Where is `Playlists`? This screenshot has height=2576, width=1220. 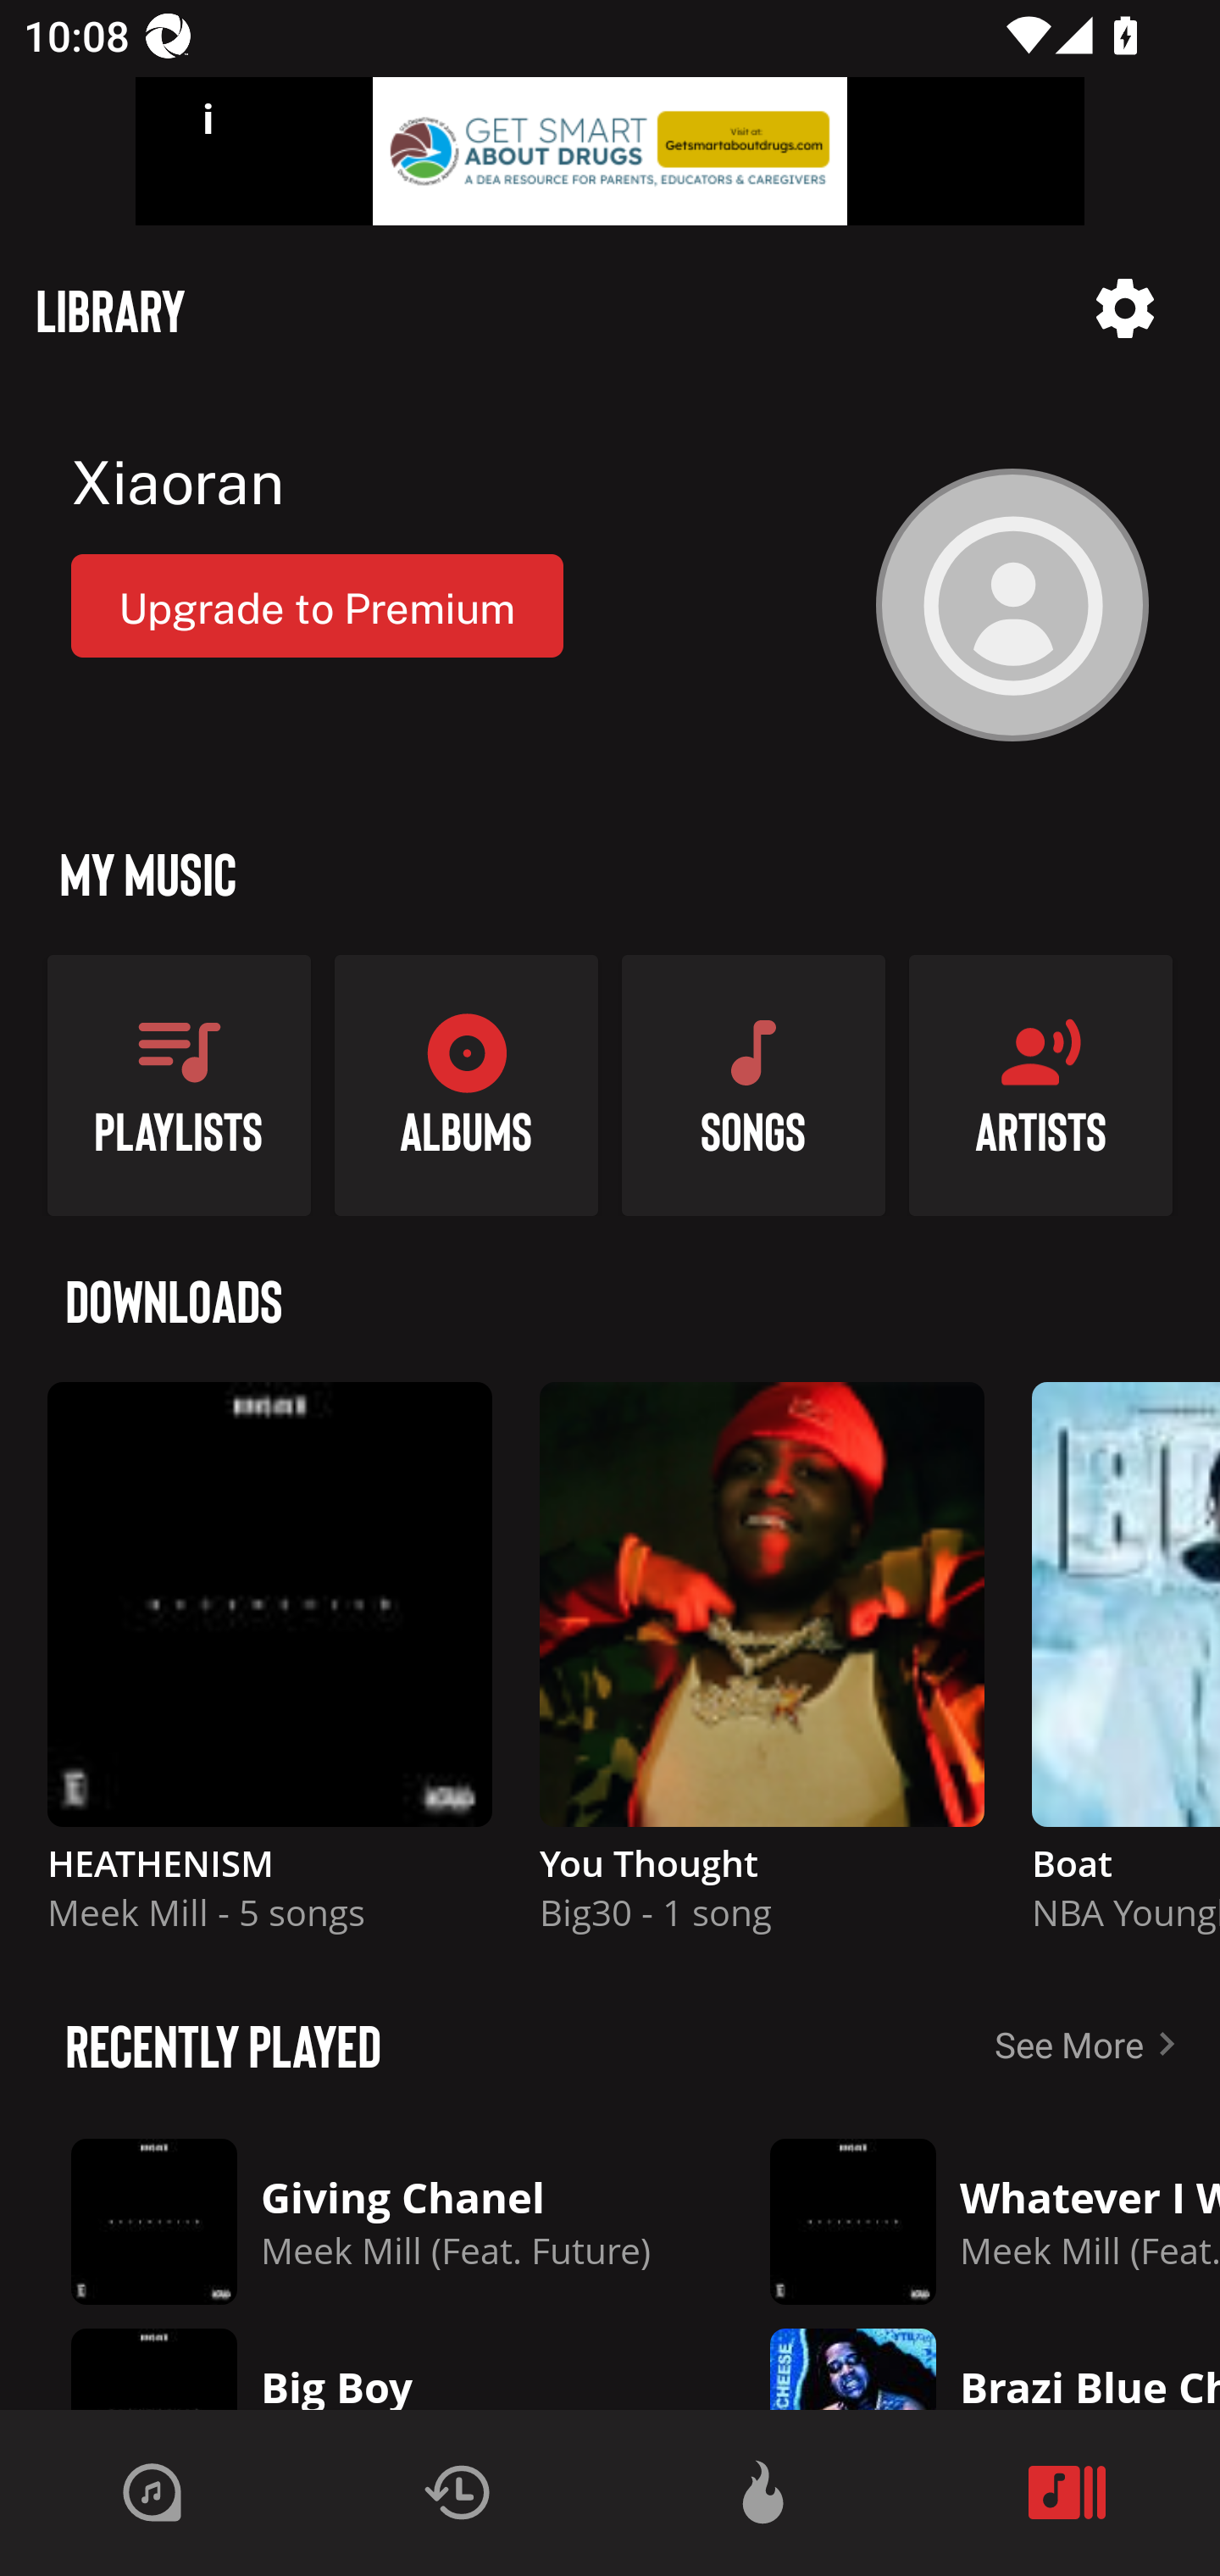
Playlists is located at coordinates (180, 1085).